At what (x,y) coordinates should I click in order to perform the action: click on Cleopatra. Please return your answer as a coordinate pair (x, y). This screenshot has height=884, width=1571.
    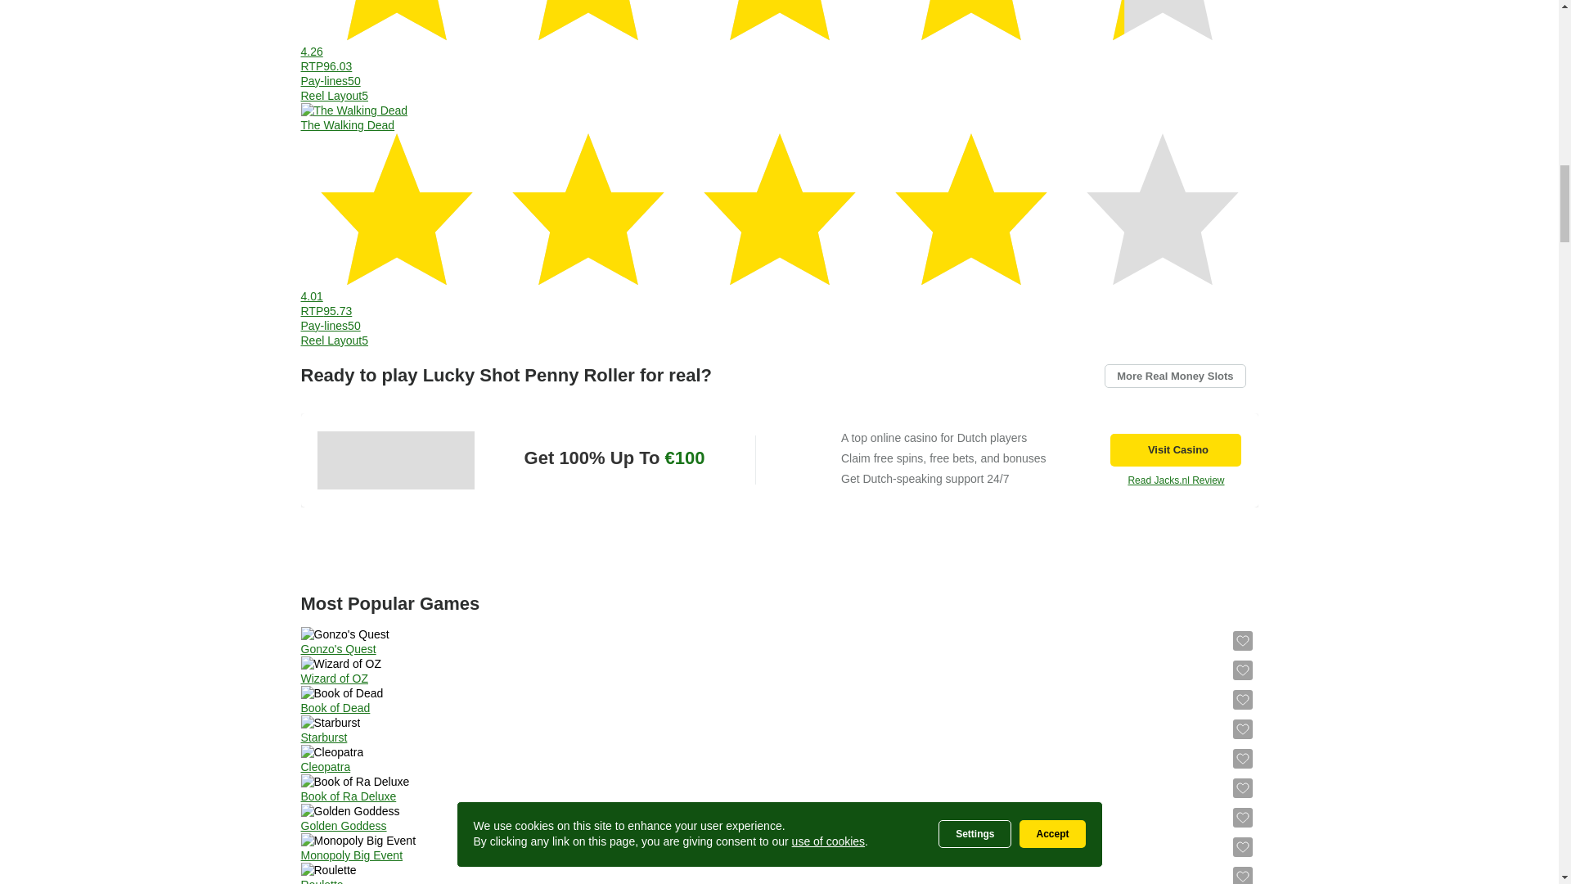
    Looking at the image, I should click on (326, 766).